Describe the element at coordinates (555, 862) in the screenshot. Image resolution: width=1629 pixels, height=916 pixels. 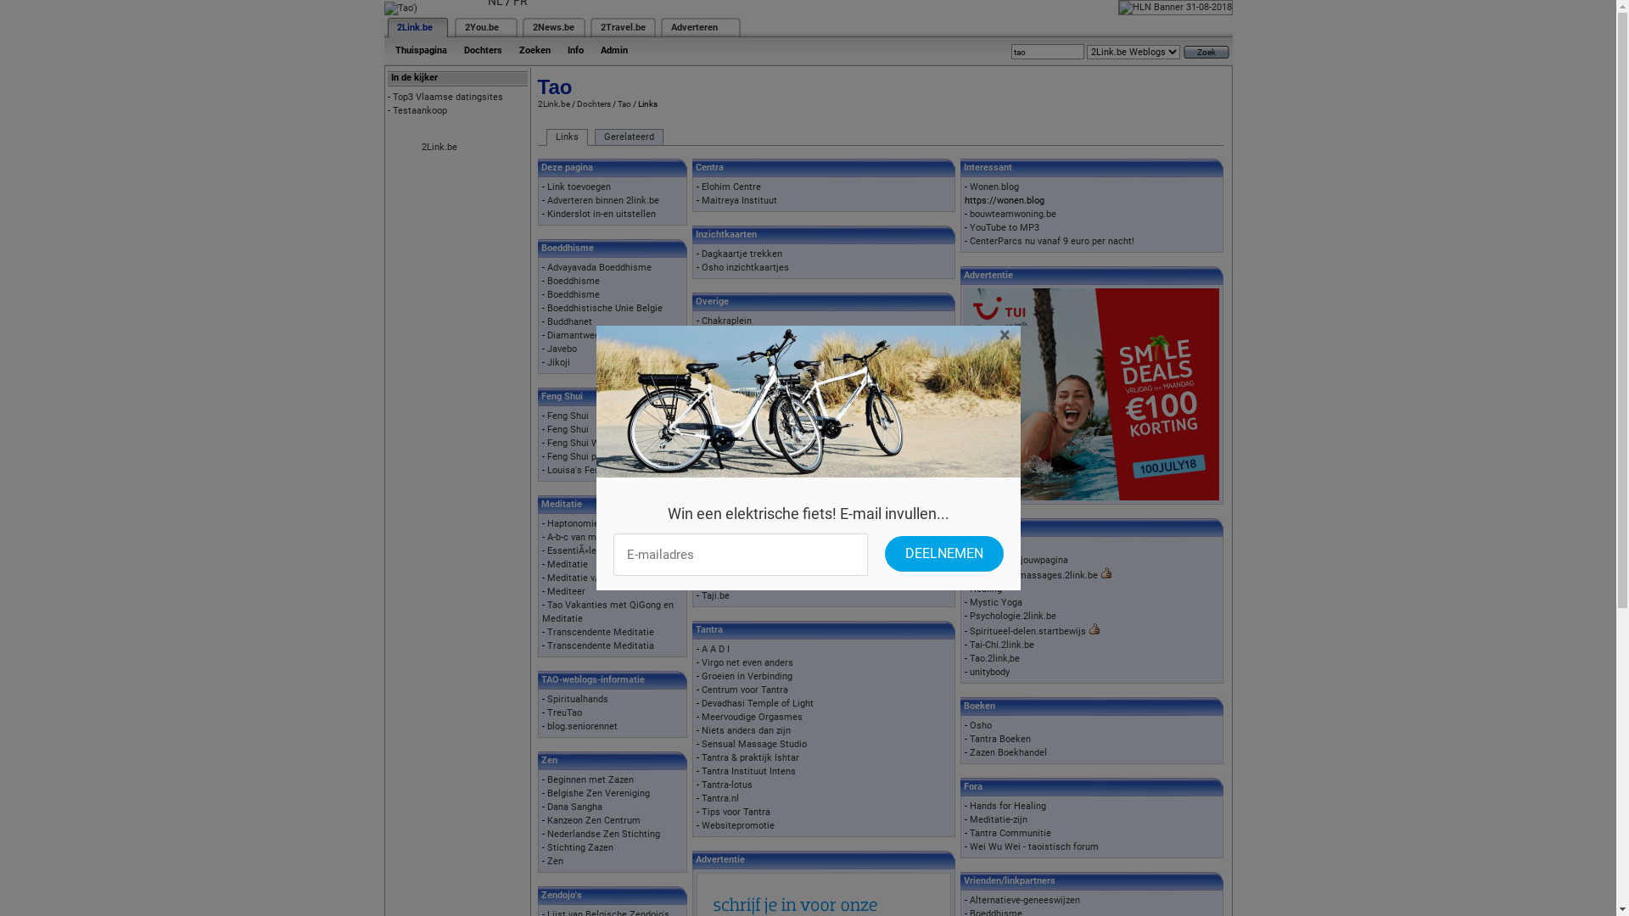
I see `Zen` at that location.